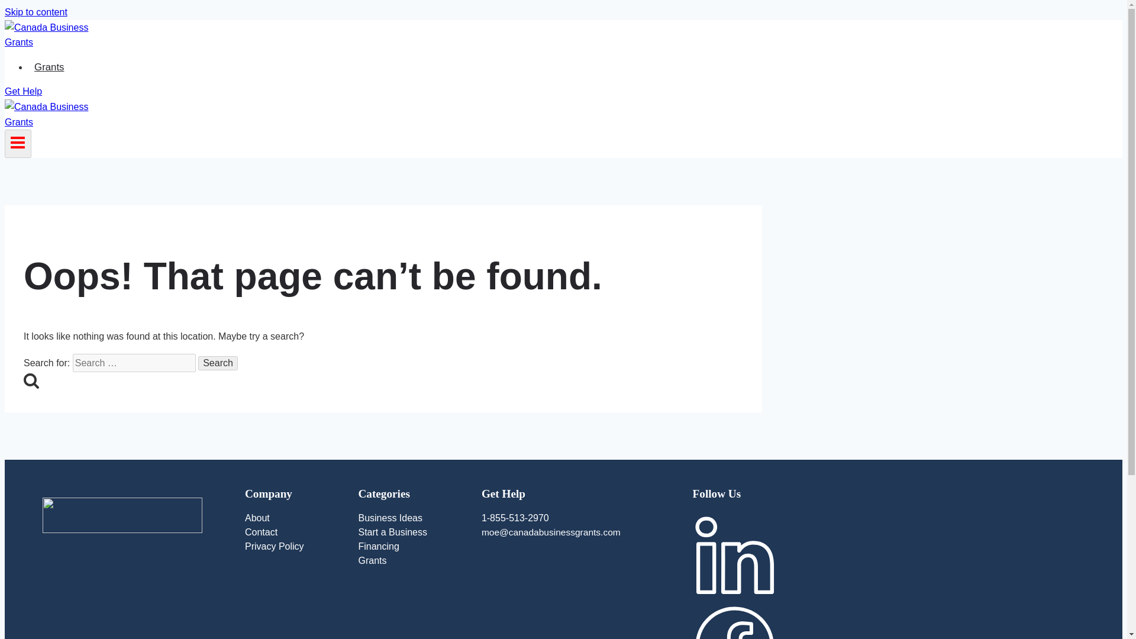 This screenshot has width=1136, height=639. I want to click on About, so click(292, 521).